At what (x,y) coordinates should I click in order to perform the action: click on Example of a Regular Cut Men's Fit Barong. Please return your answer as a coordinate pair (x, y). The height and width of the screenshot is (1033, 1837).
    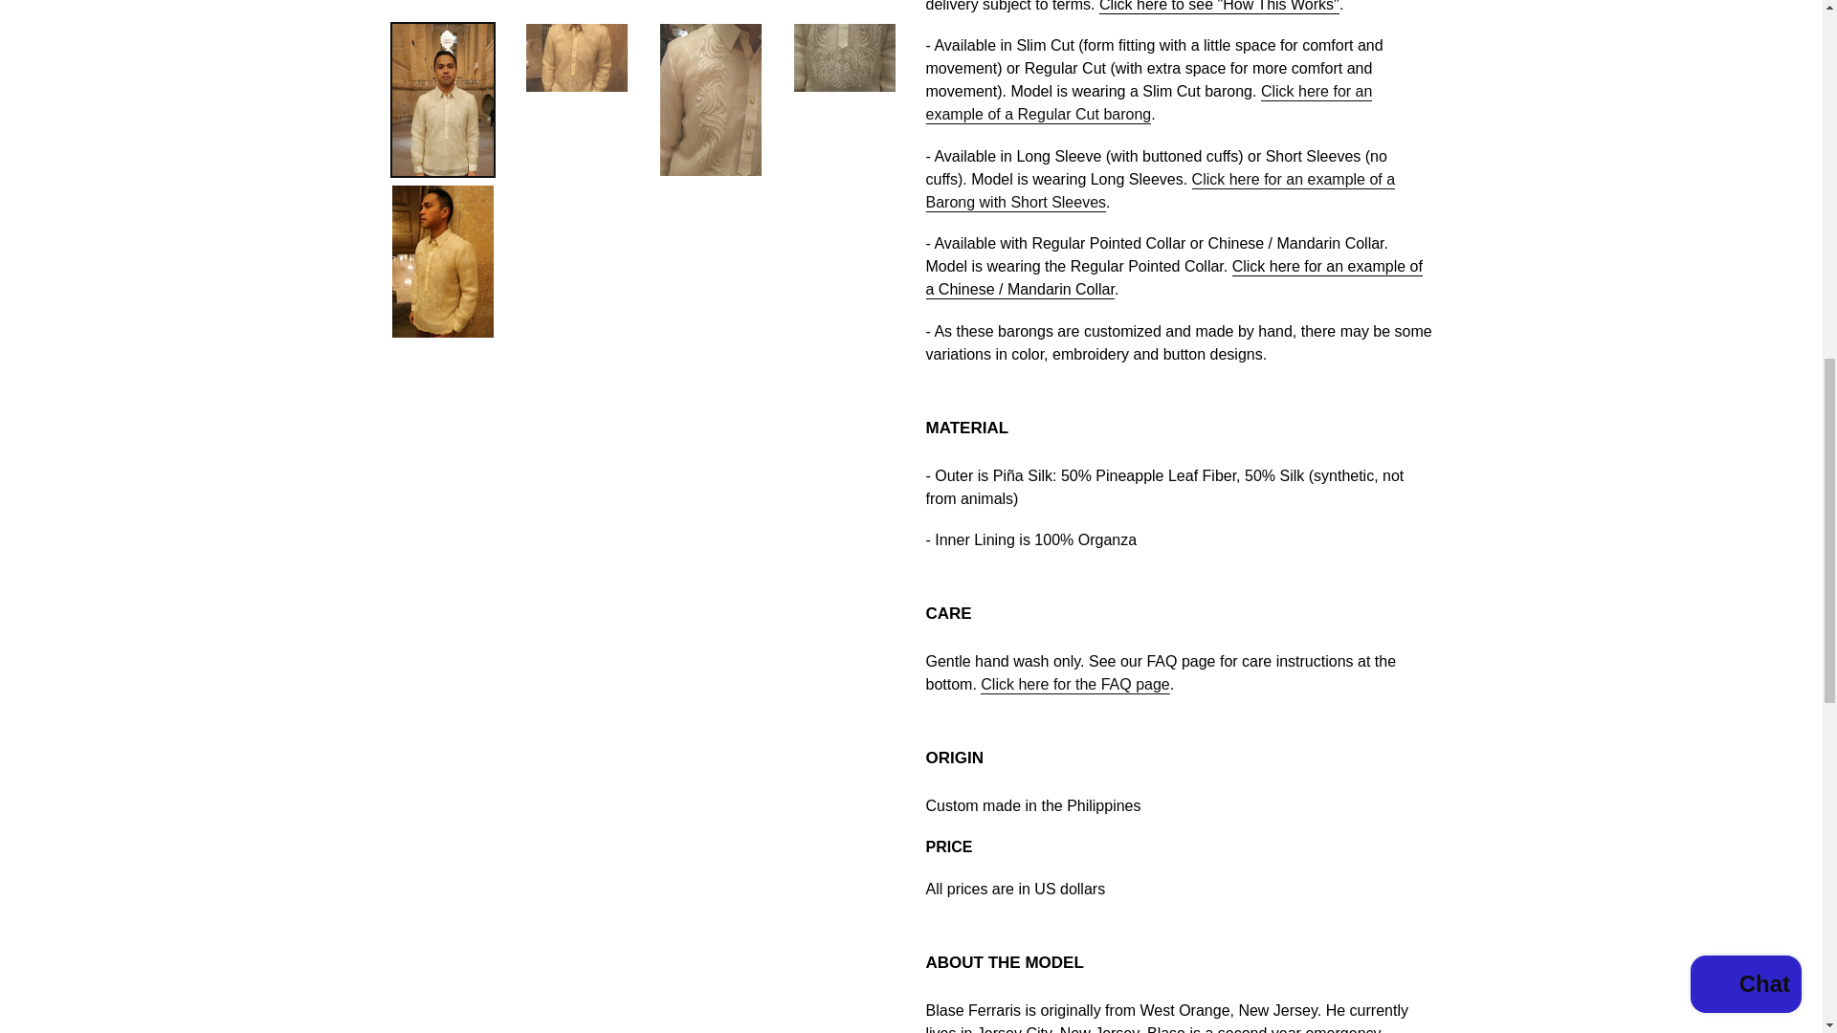
    Looking at the image, I should click on (1148, 103).